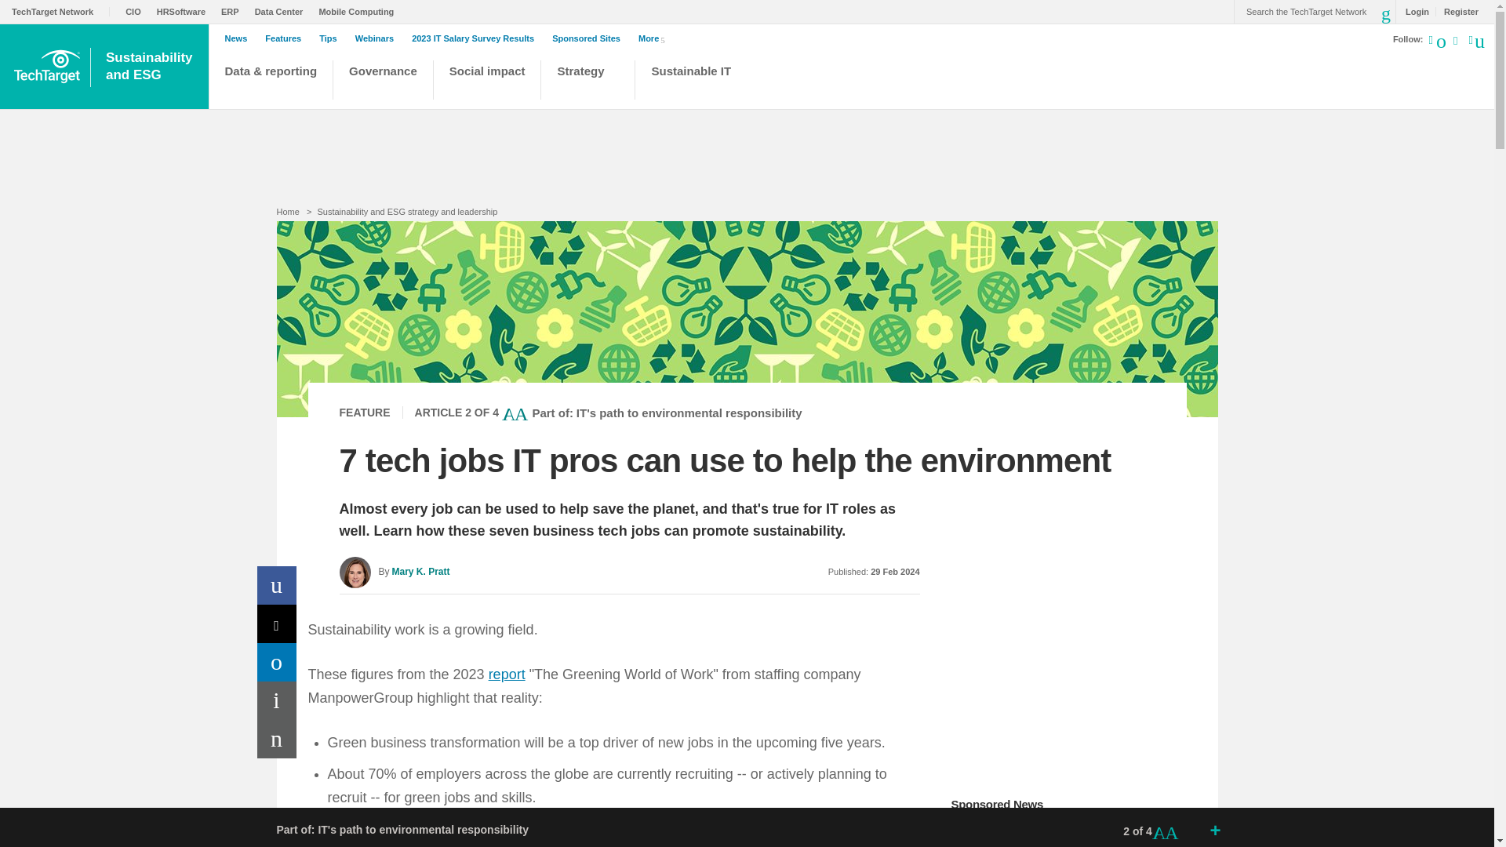 The image size is (1506, 847). What do you see at coordinates (378, 38) in the screenshot?
I see `Webinars` at bounding box center [378, 38].